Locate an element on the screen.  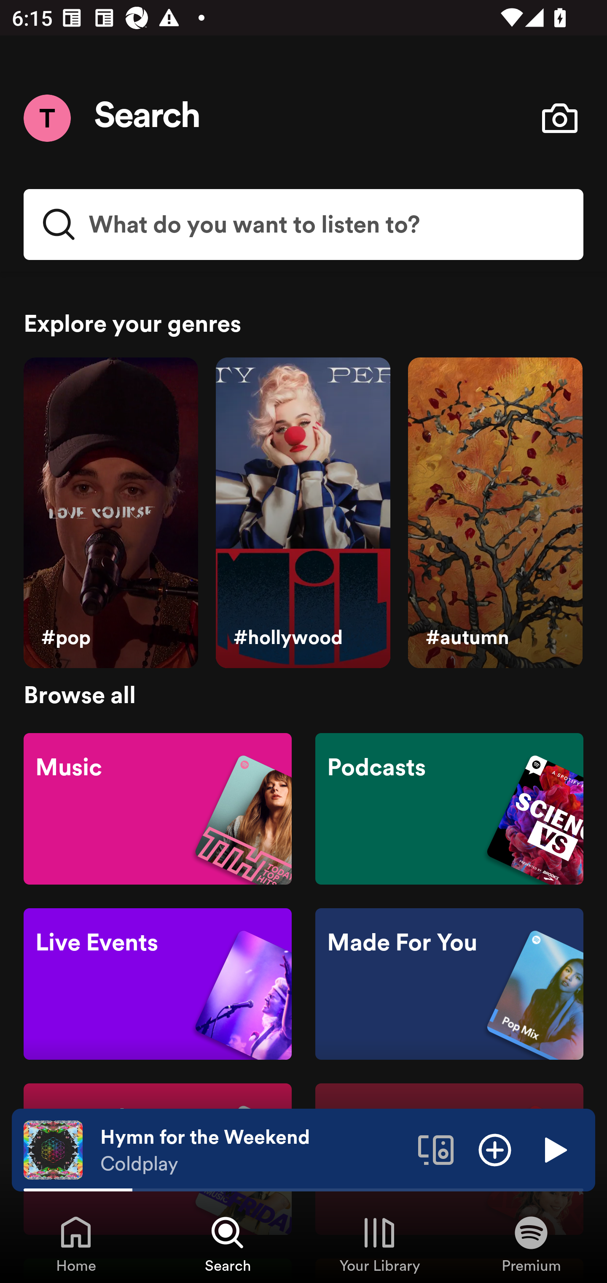
Play is located at coordinates (554, 1149).